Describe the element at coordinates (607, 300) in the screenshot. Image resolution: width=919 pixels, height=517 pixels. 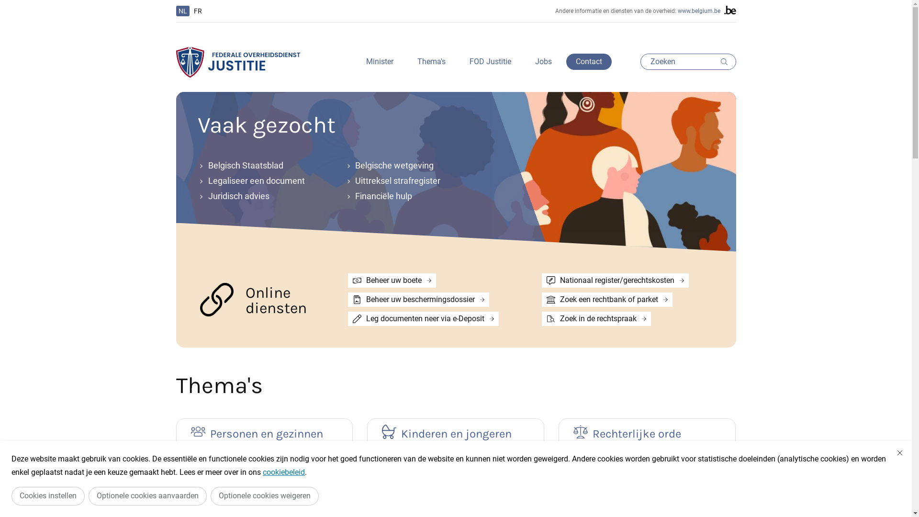
I see `Zoek een rechtbank of parket` at that location.